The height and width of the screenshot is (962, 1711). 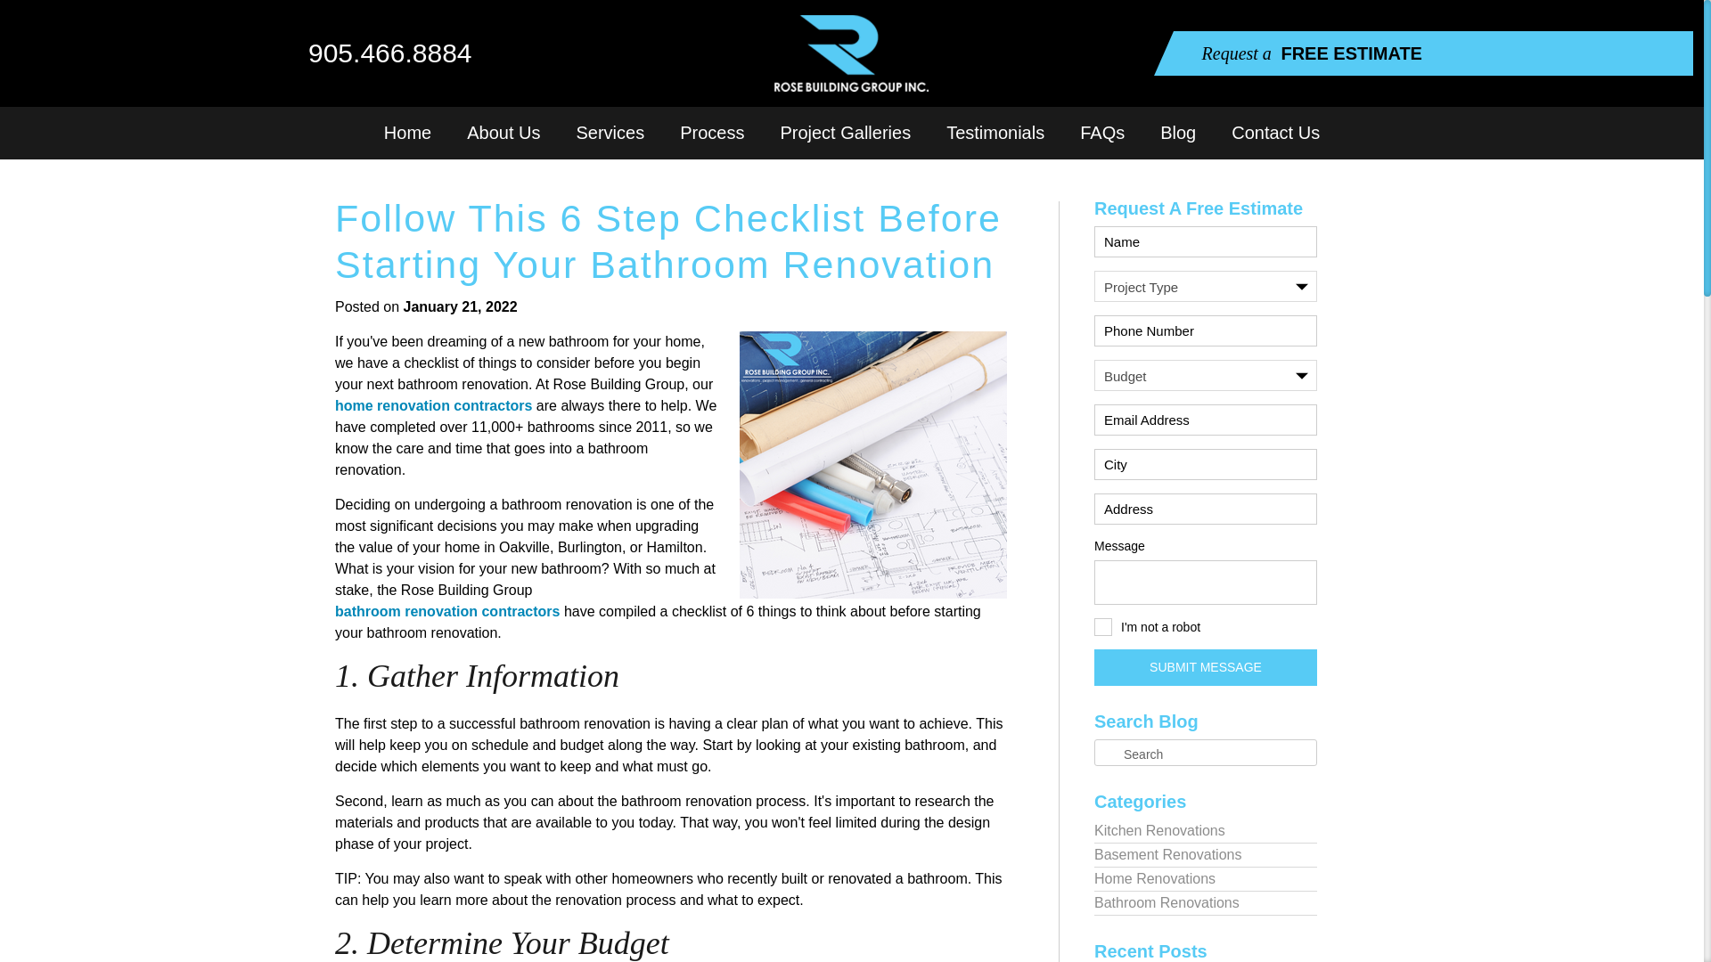 What do you see at coordinates (447, 611) in the screenshot?
I see `bathroom renovation contractors` at bounding box center [447, 611].